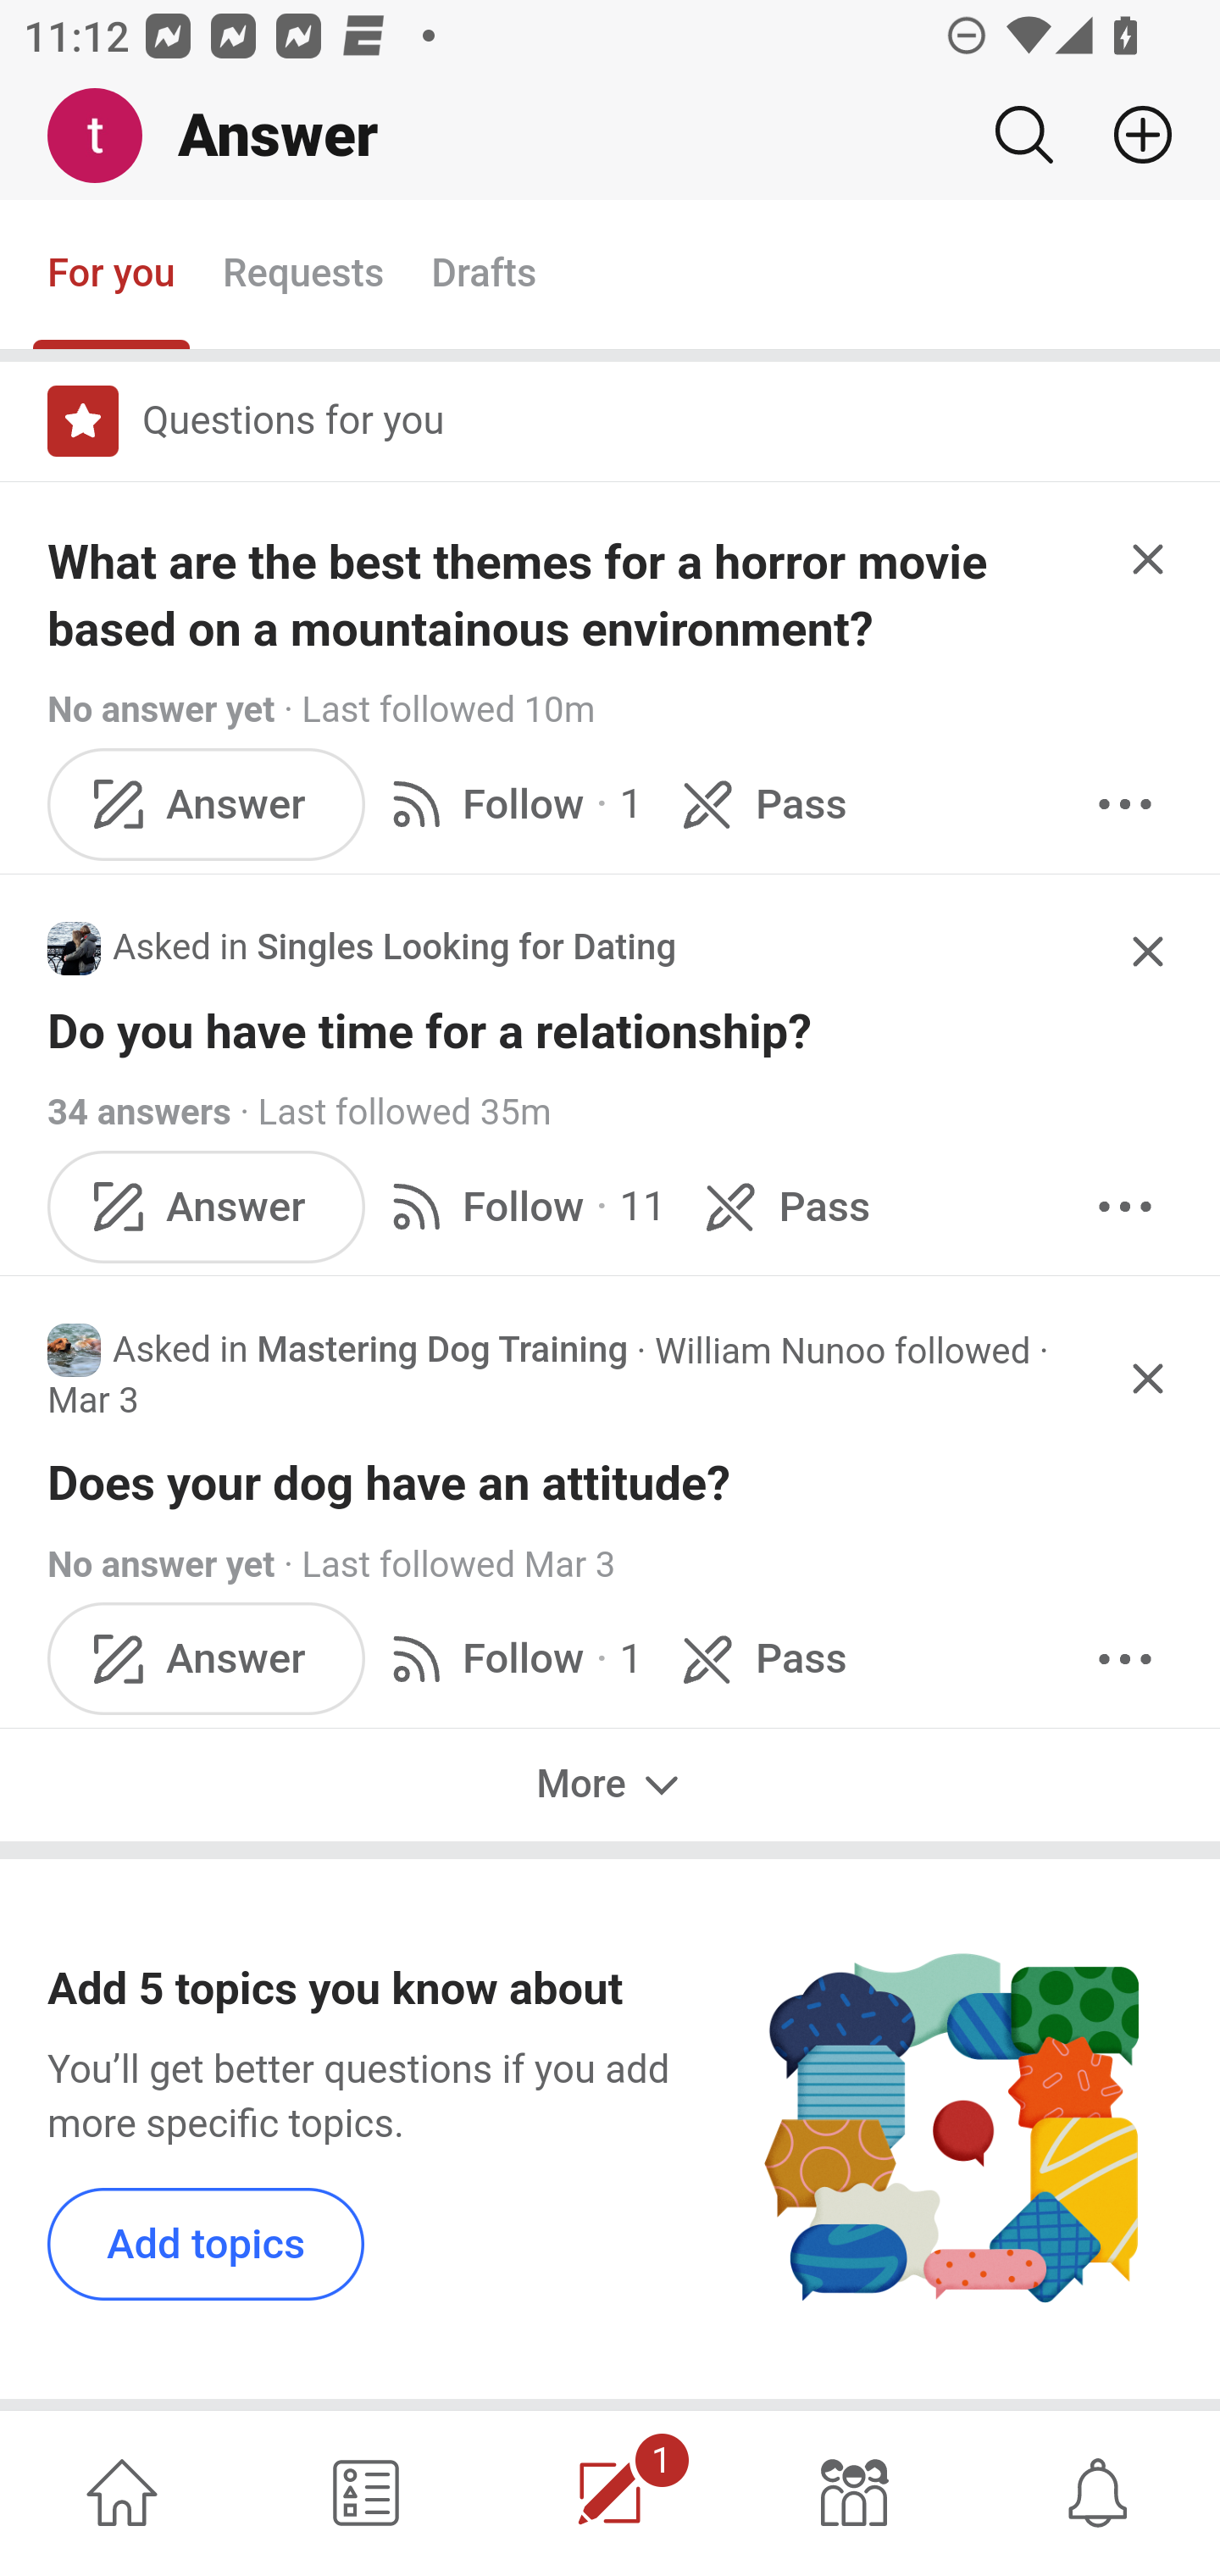 The image size is (1220, 2576). Describe the element at coordinates (161, 1564) in the screenshot. I see `No answer yet` at that location.